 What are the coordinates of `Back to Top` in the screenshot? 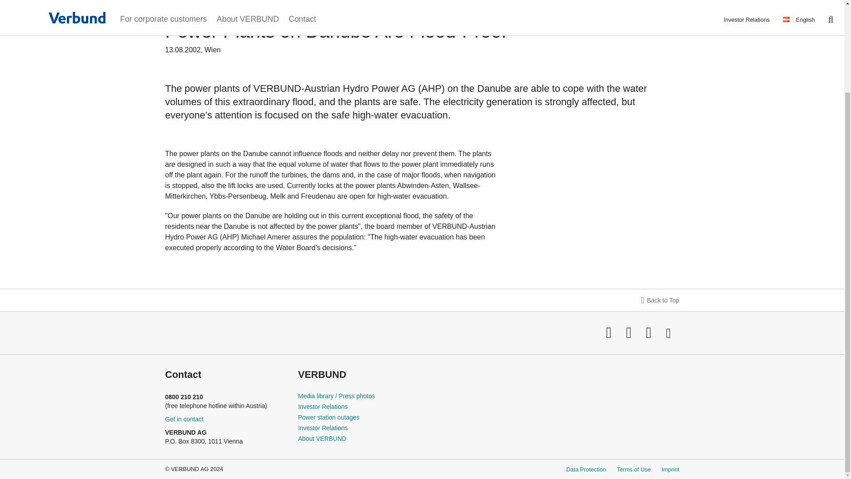 It's located at (422, 300).